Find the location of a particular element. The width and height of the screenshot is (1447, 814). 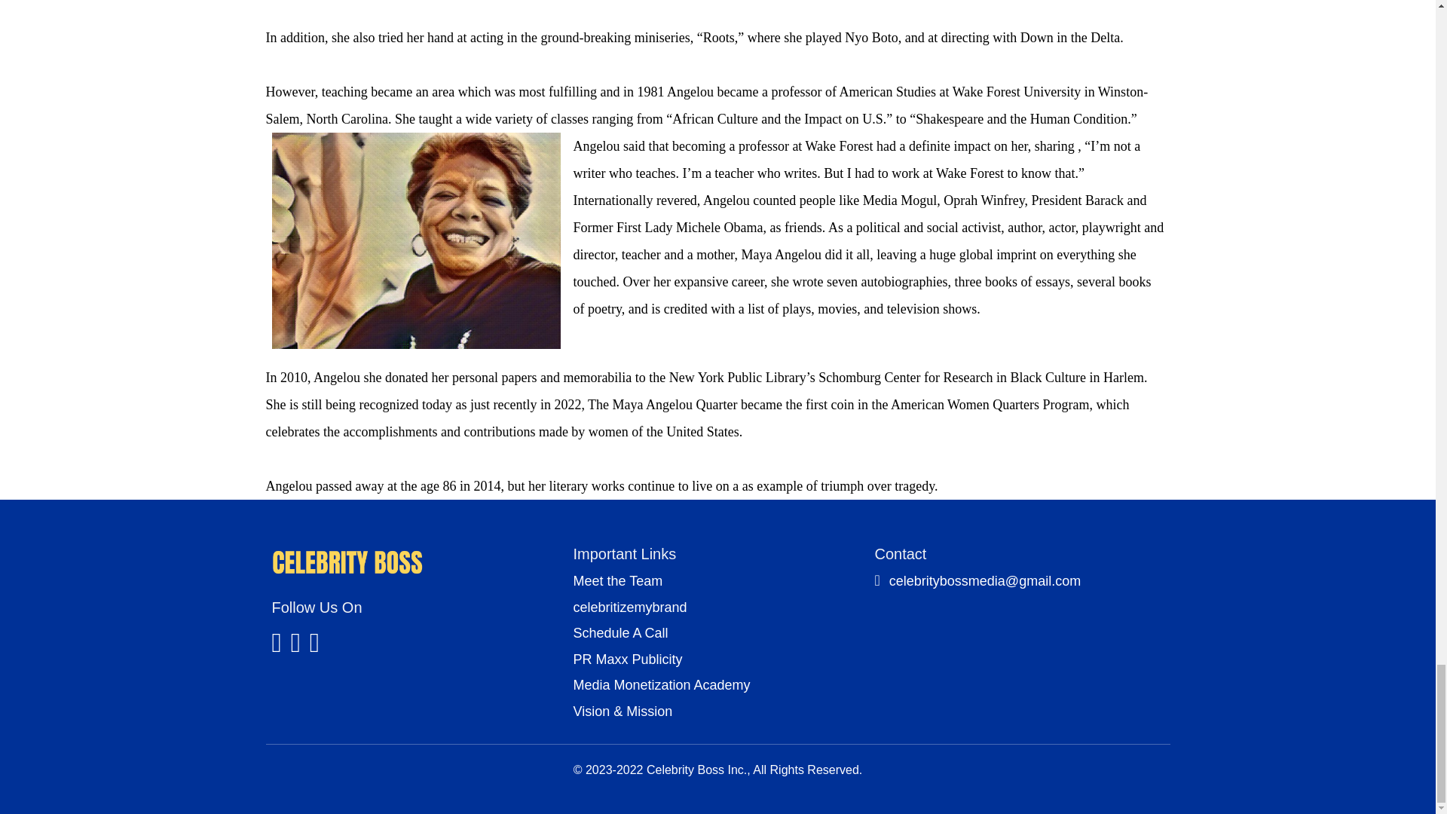

PR Maxx Publicity is located at coordinates (627, 659).